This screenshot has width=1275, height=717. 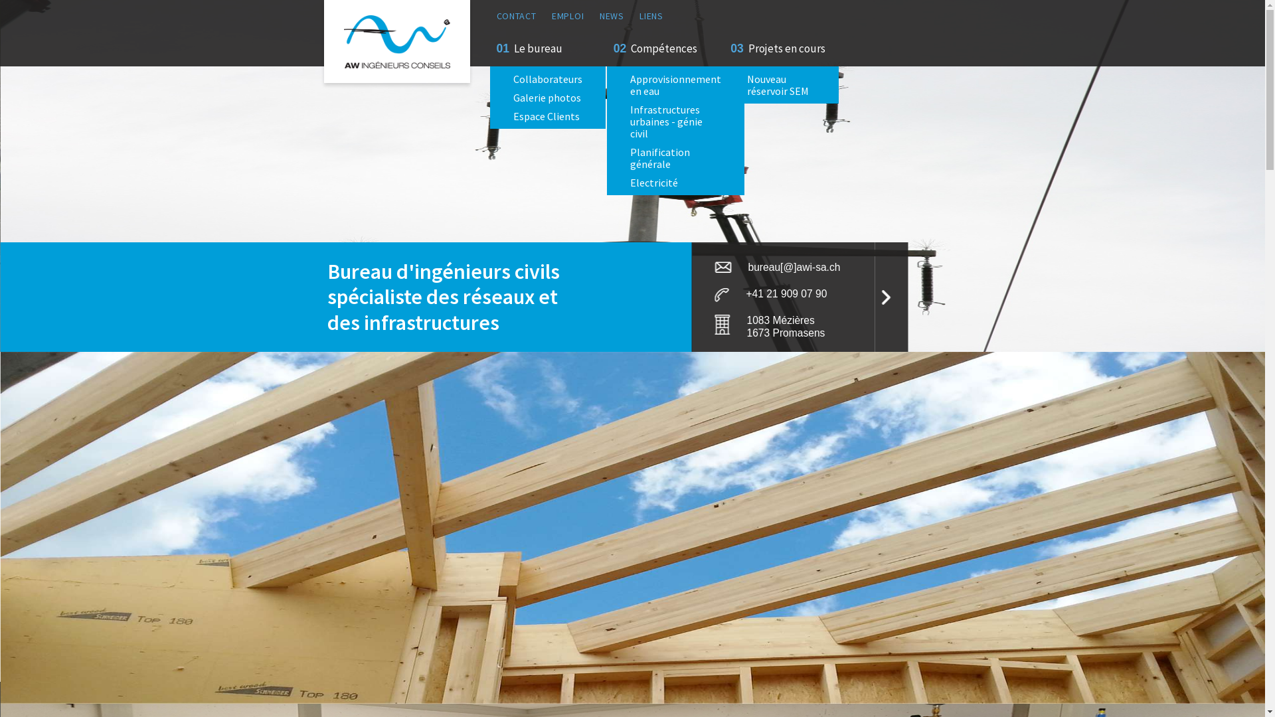 I want to click on sdvbv411@gmail.com, so click(x=497, y=612).